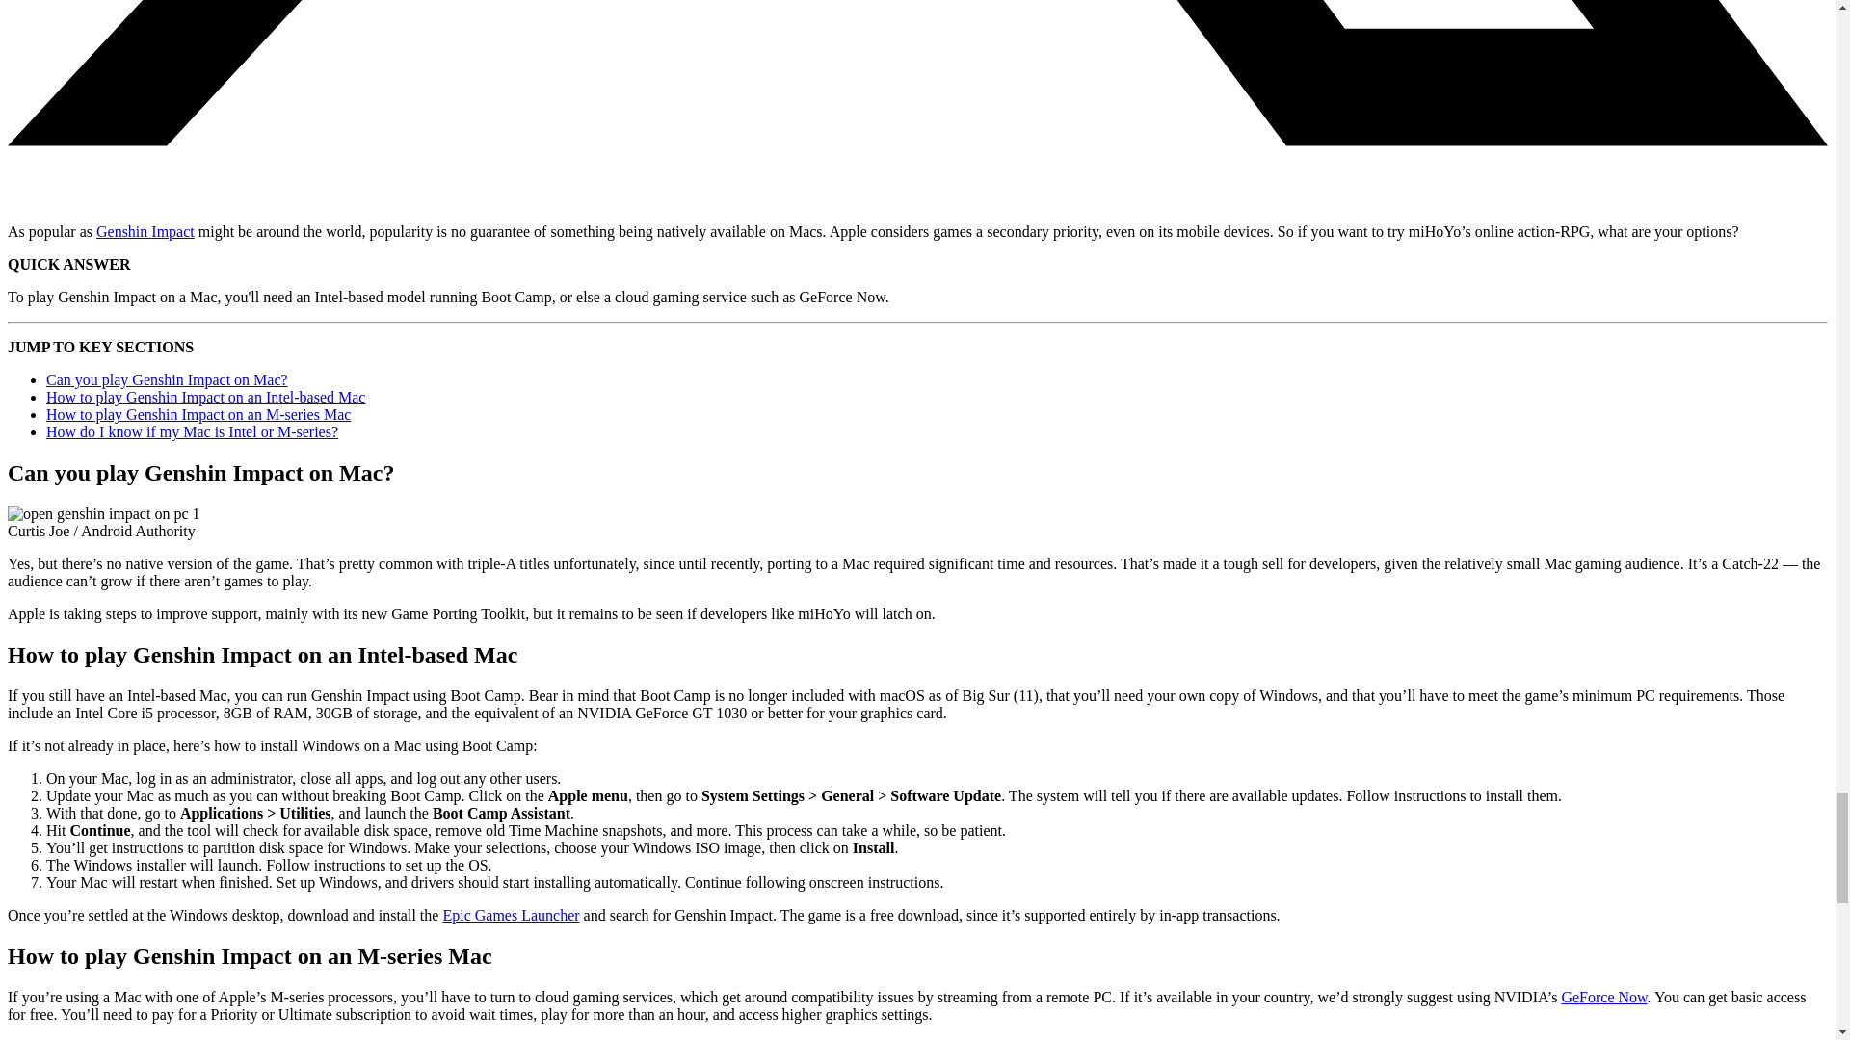  Describe the element at coordinates (205, 397) in the screenshot. I see `How to play Genshin Impact on an Intel-based Mac` at that location.